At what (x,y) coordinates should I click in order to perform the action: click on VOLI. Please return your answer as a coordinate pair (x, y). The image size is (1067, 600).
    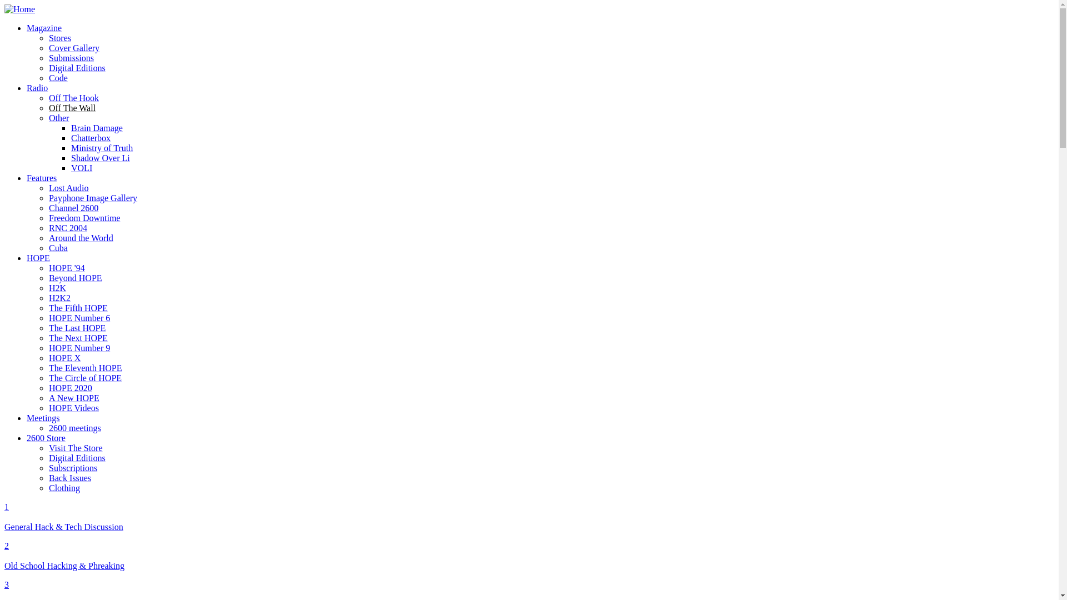
    Looking at the image, I should click on (82, 168).